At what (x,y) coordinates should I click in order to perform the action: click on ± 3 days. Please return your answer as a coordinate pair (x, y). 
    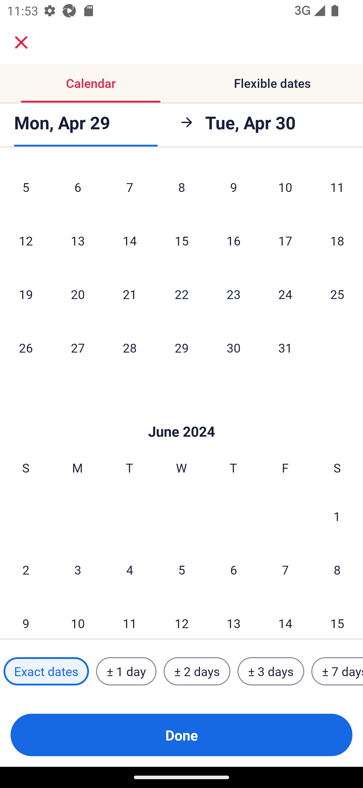
    Looking at the image, I should click on (271, 671).